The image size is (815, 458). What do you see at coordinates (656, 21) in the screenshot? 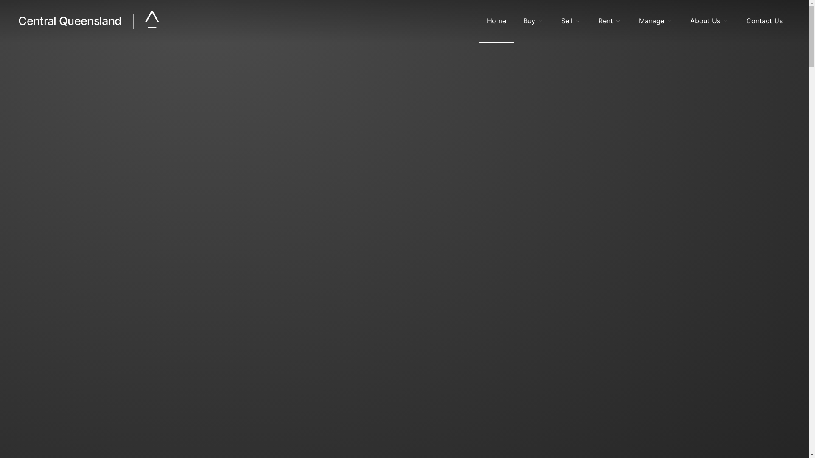
I see `Manage` at bounding box center [656, 21].